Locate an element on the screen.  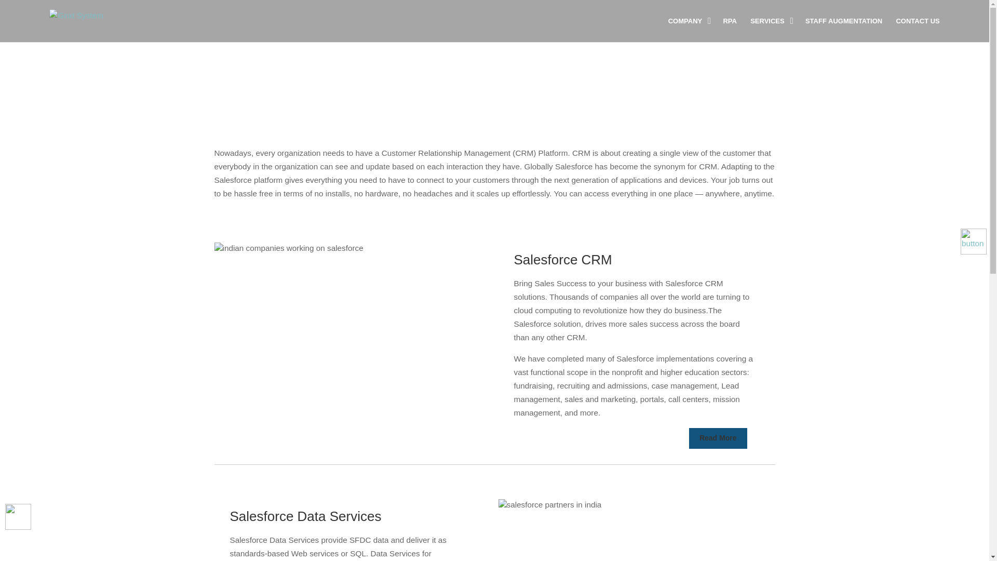
CONTACT US is located at coordinates (917, 29).